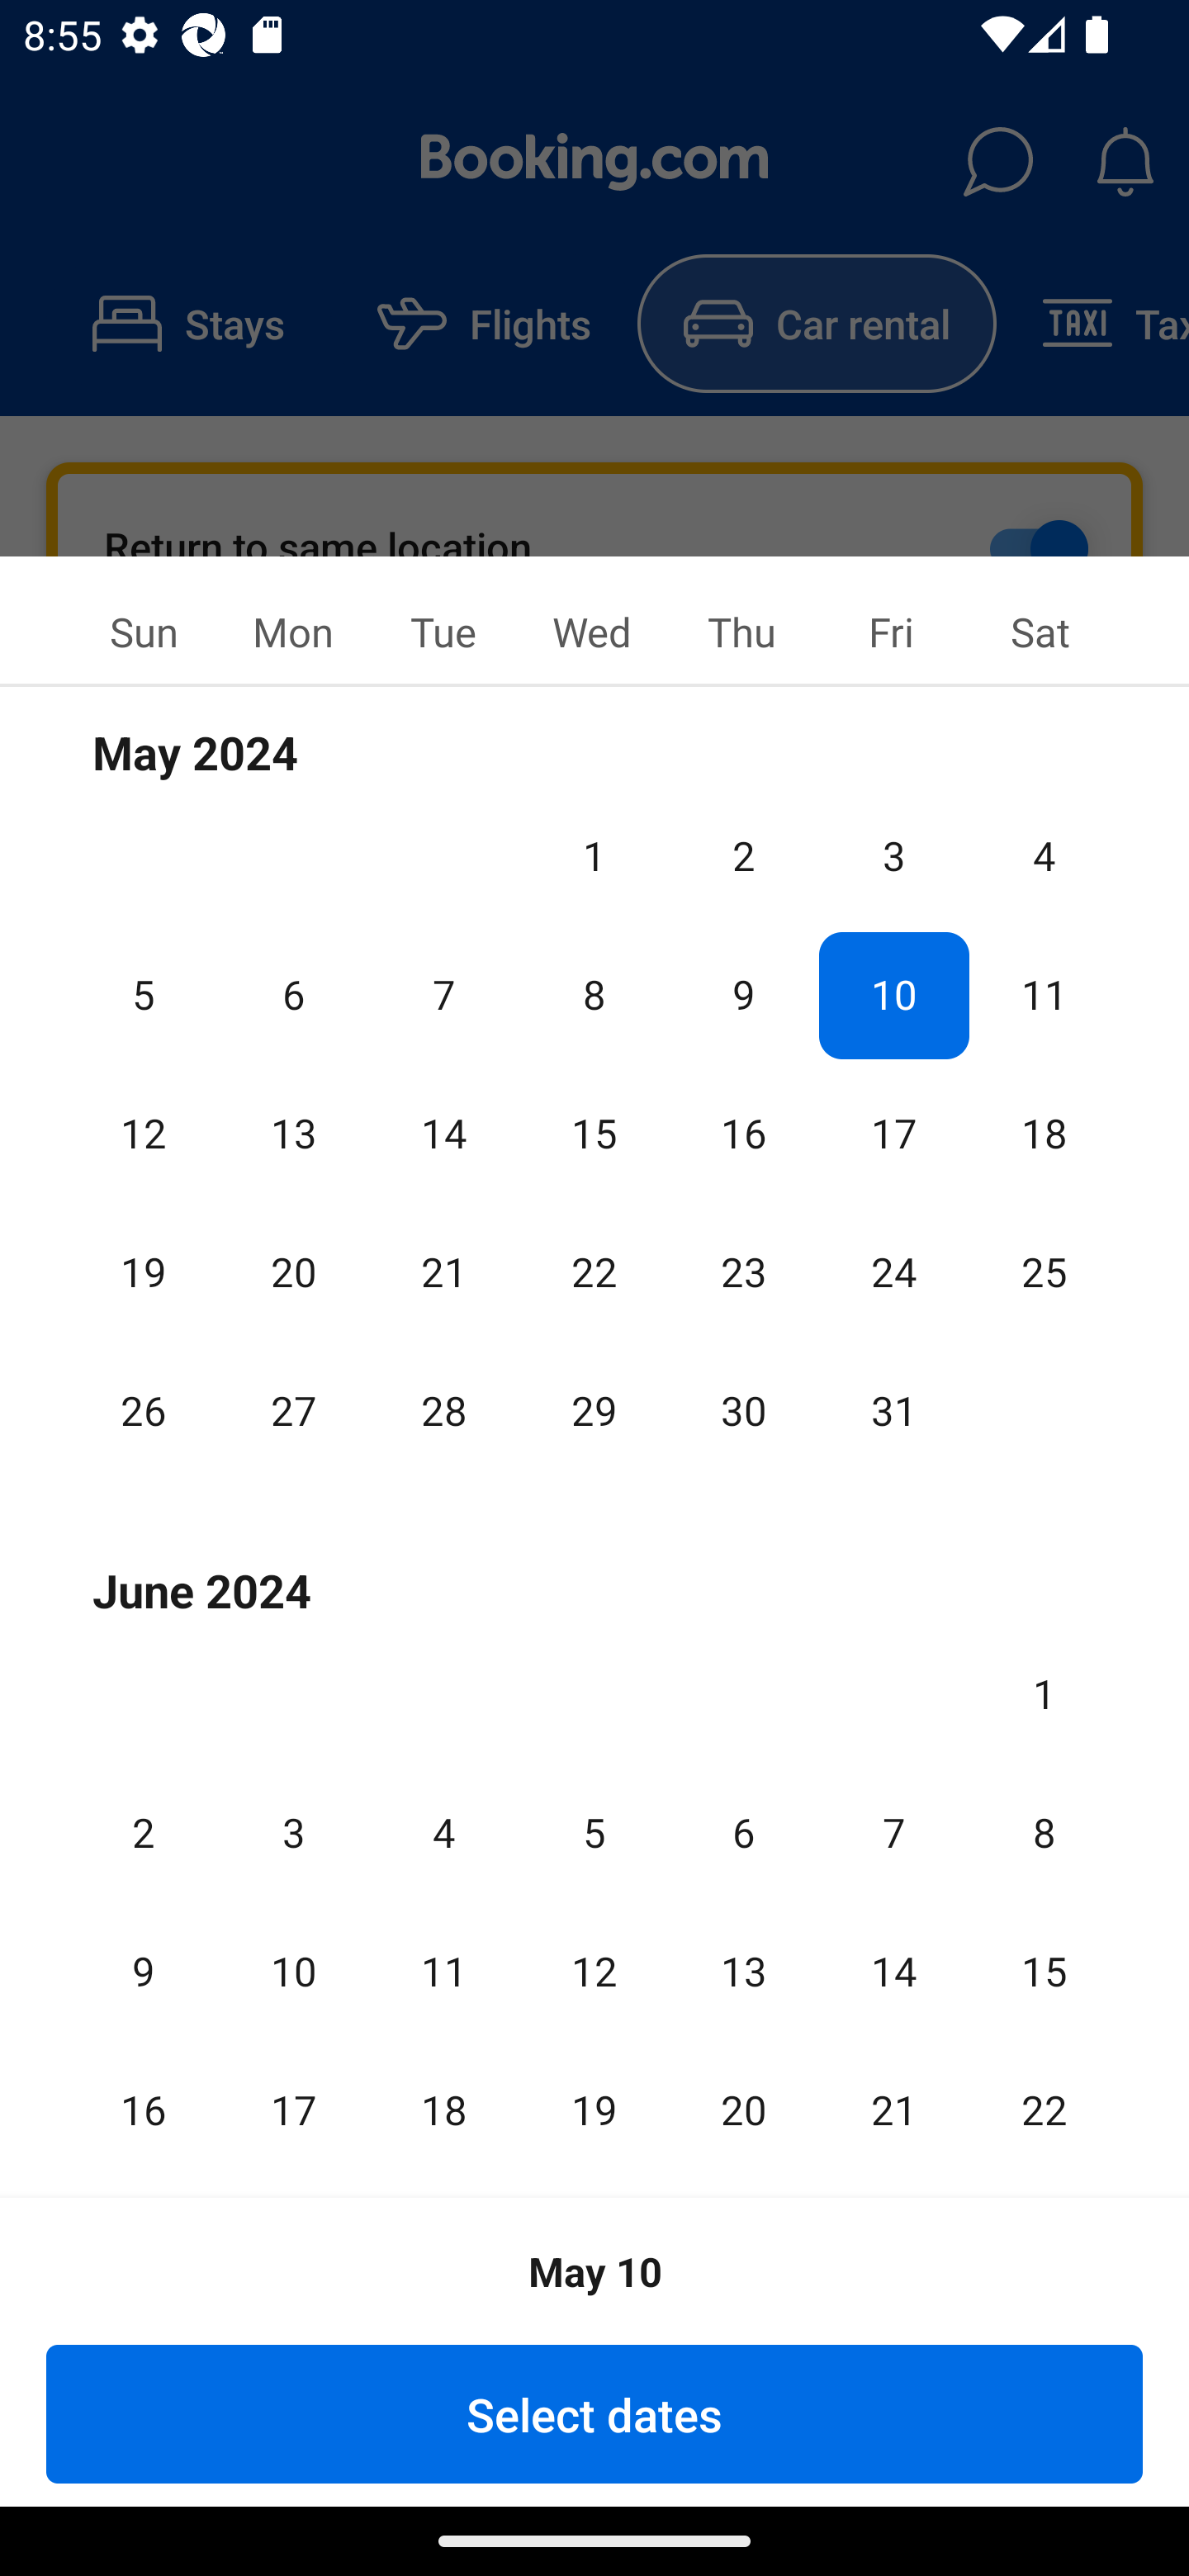 Image resolution: width=1189 pixels, height=2576 pixels. I want to click on Select dates, so click(594, 2413).